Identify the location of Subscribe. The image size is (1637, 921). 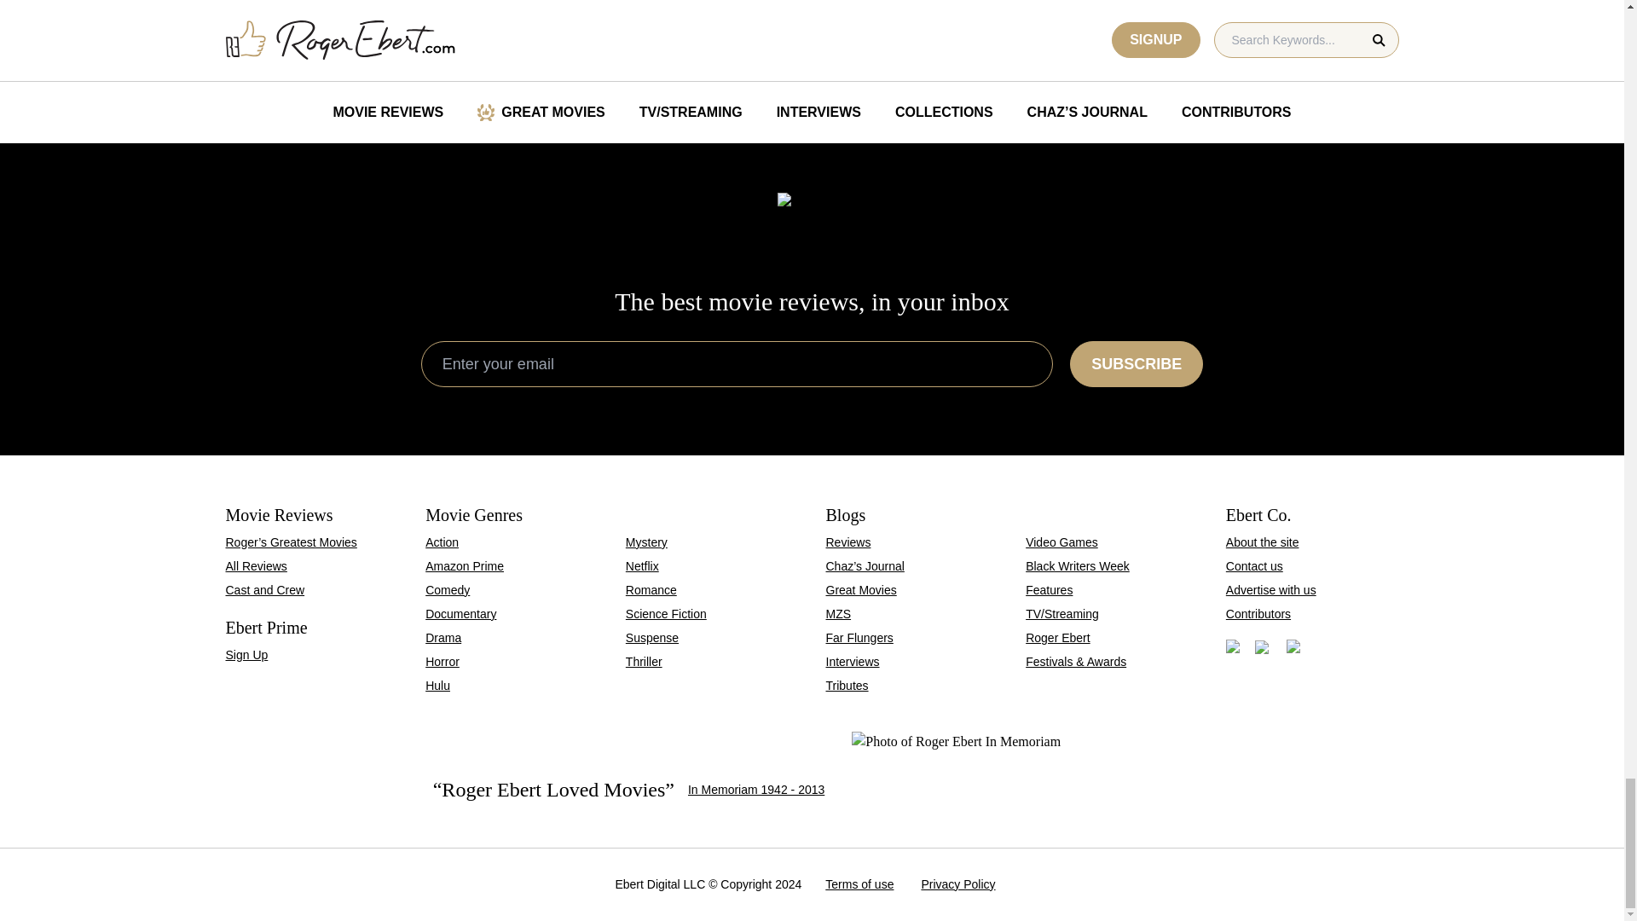
(246, 655).